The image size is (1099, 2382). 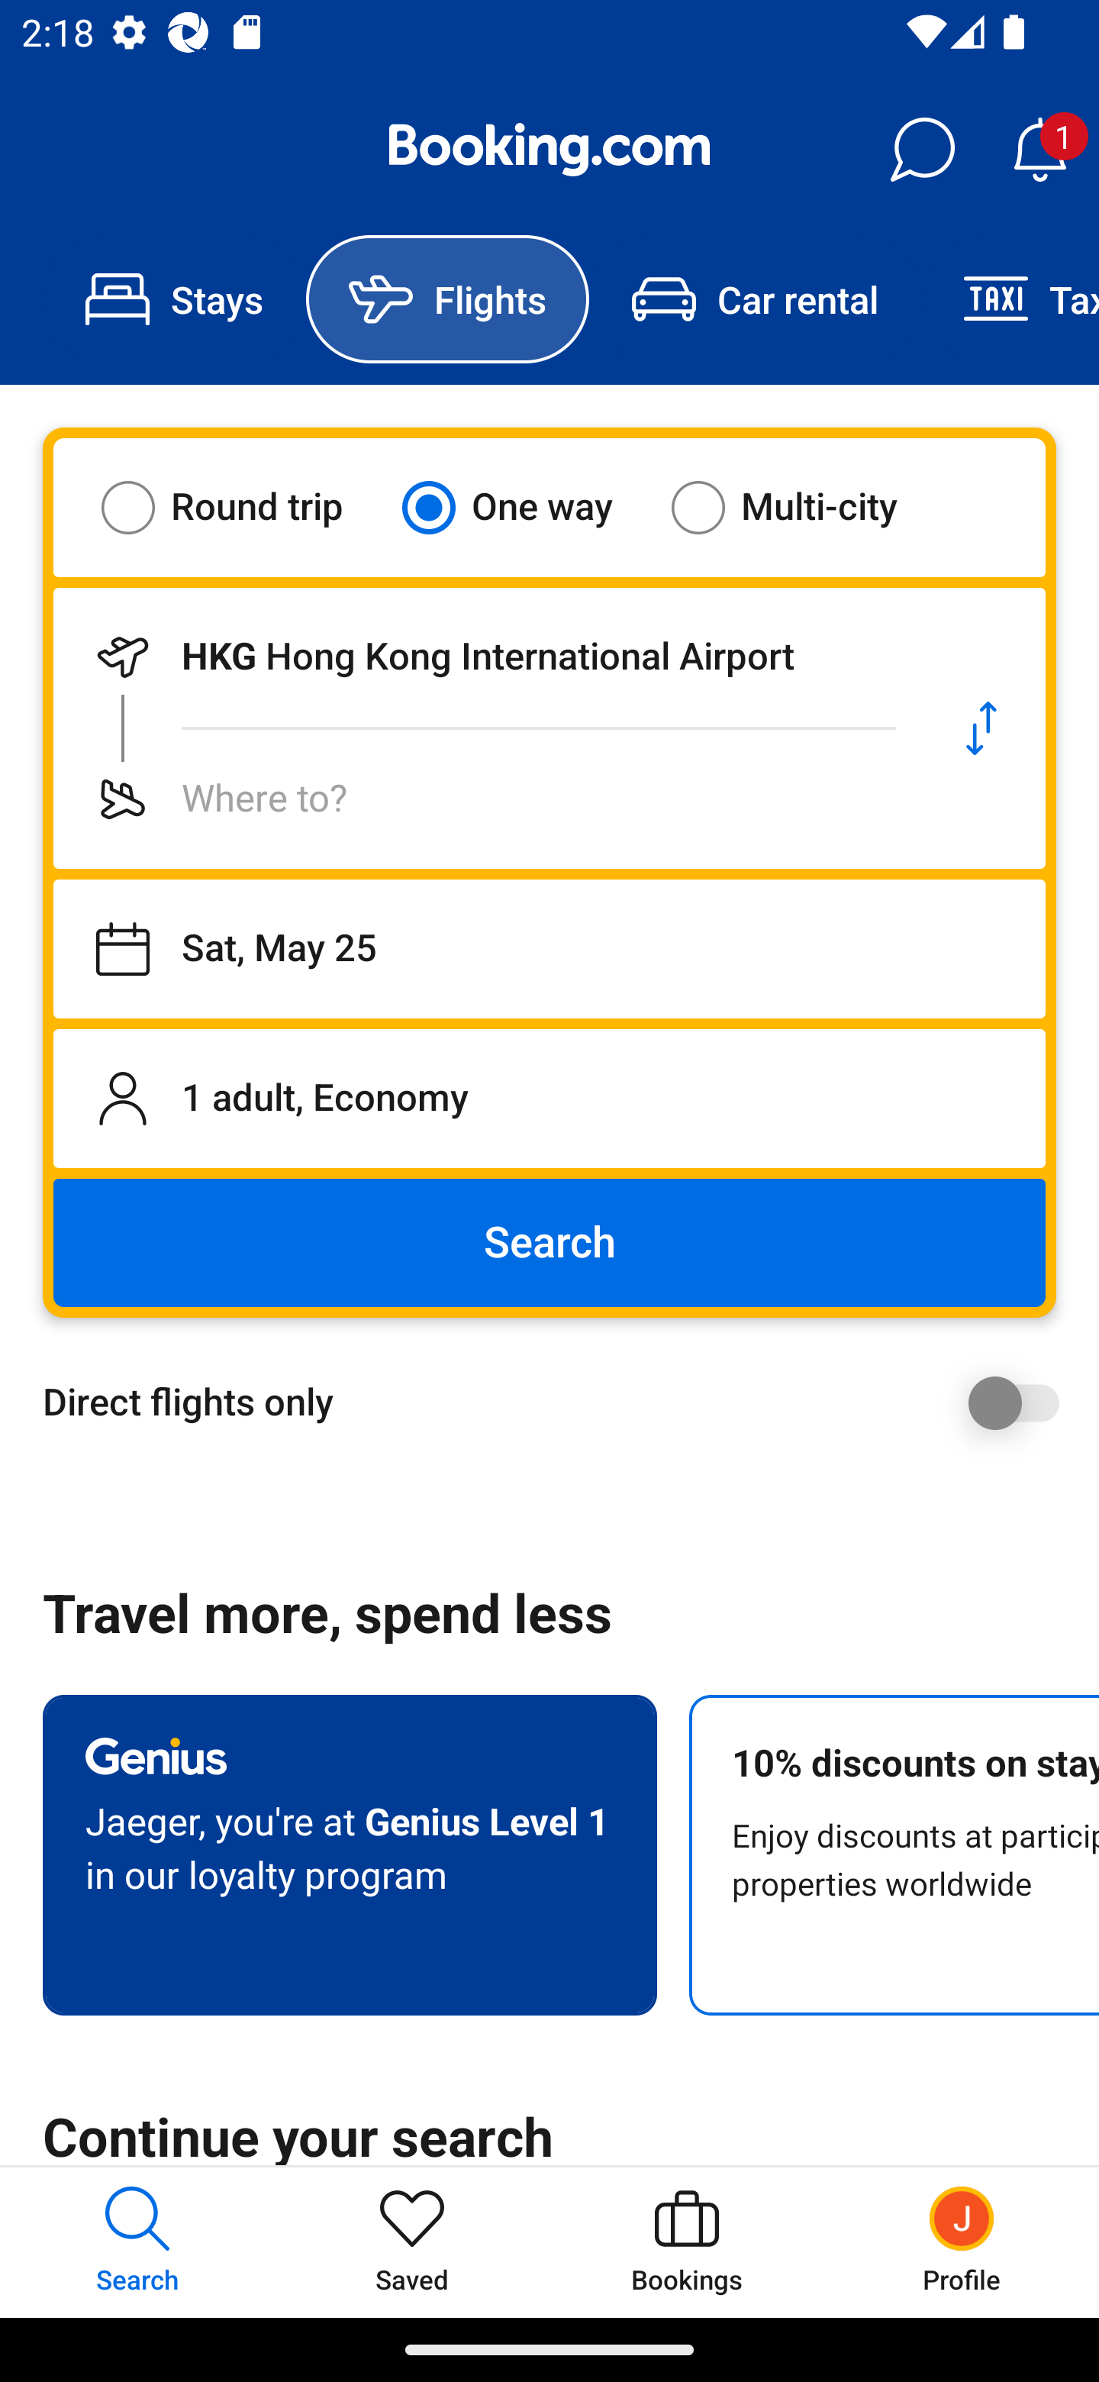 What do you see at coordinates (549, 949) in the screenshot?
I see `Departing on Sat, May 25` at bounding box center [549, 949].